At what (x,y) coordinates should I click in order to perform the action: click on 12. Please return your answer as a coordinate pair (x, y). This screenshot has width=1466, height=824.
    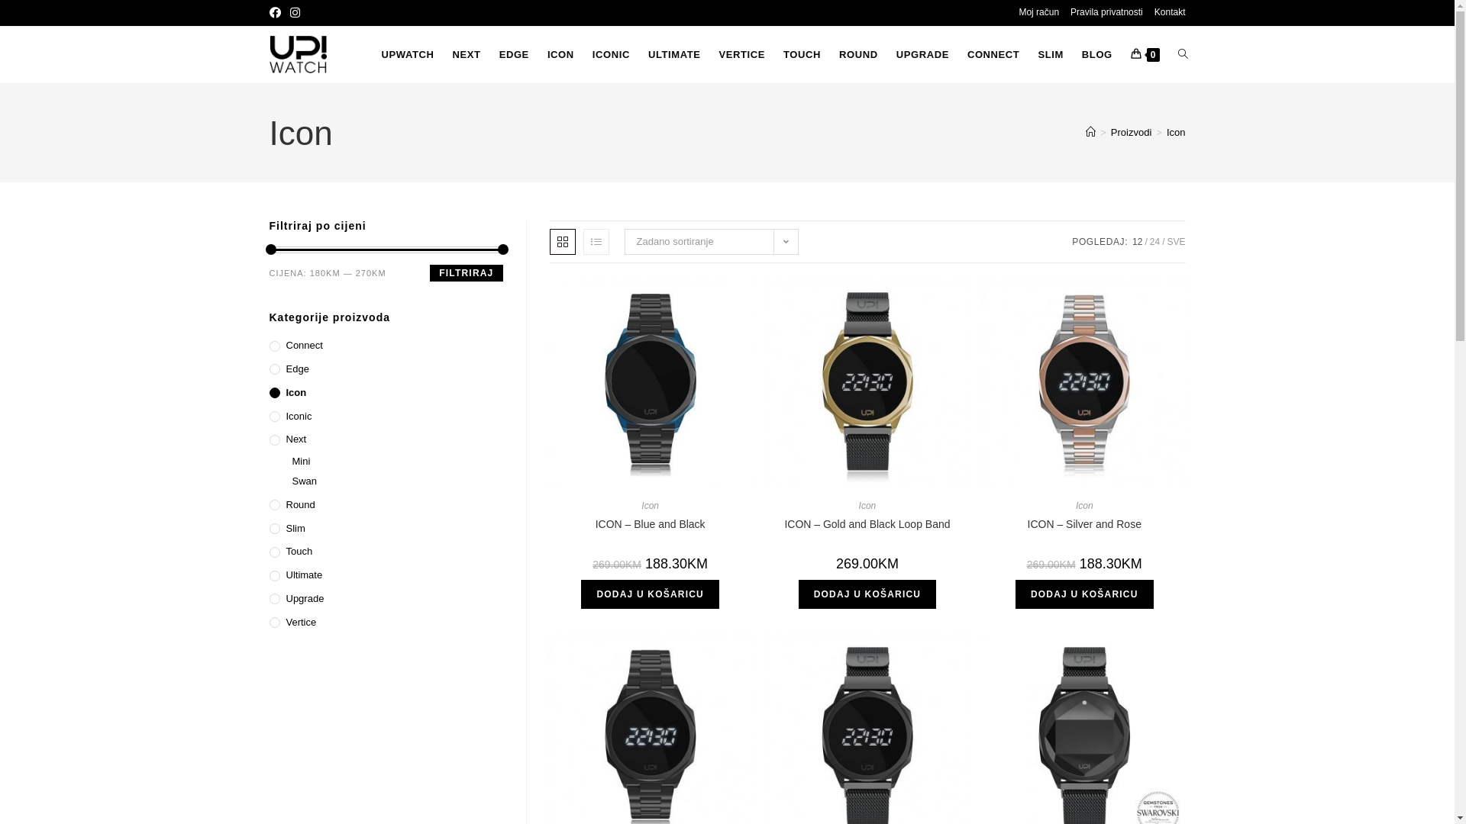
    Looking at the image, I should click on (1138, 242).